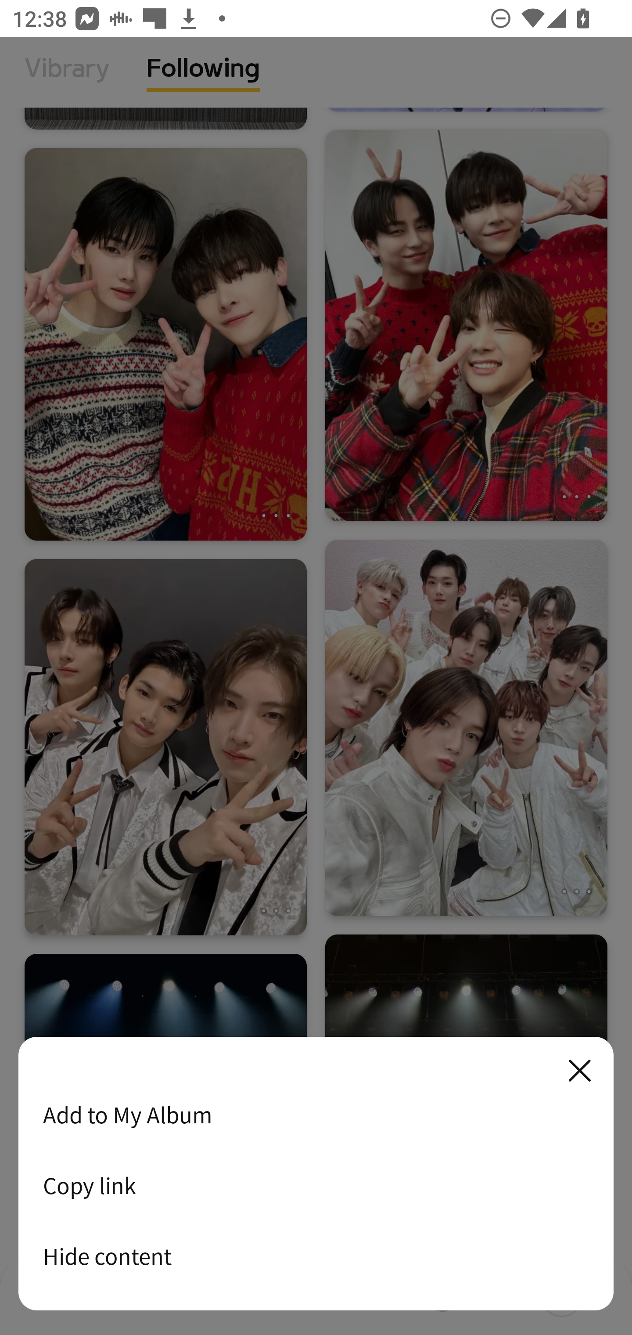 The image size is (632, 1335). I want to click on Add to My Album Copy link Hide content, so click(316, 1174).